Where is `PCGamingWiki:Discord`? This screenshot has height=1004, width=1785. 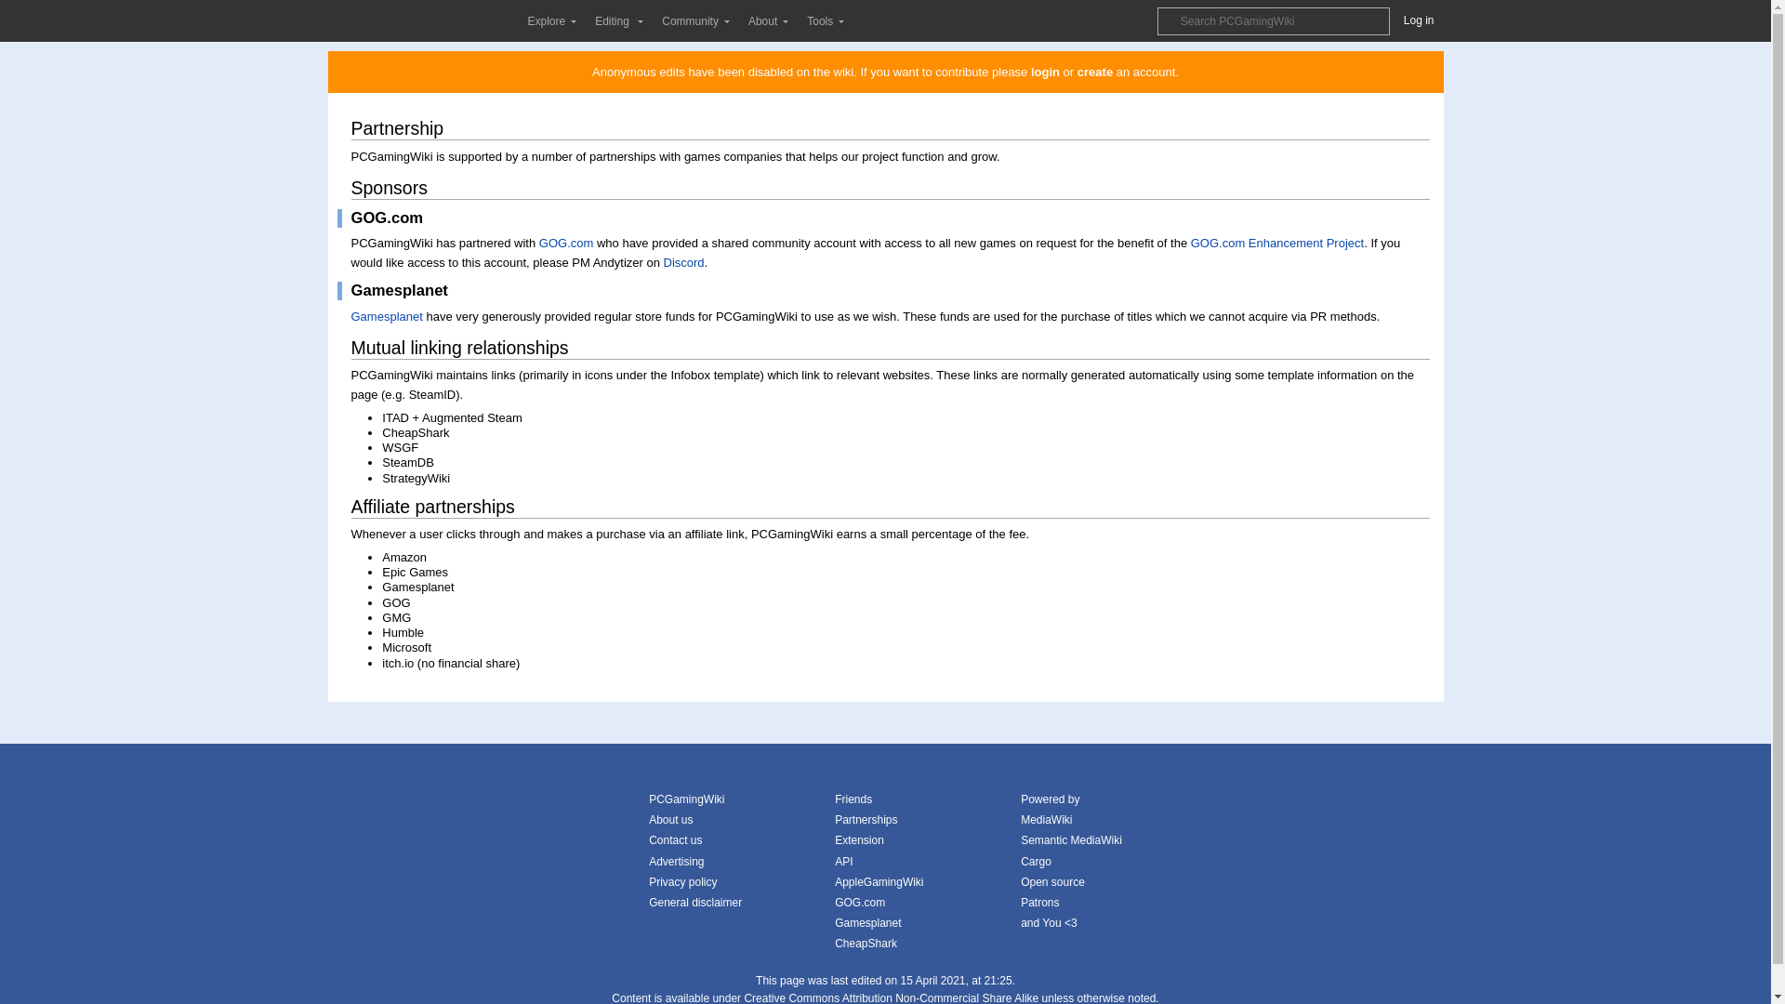
PCGamingWiki:Discord is located at coordinates (684, 262).